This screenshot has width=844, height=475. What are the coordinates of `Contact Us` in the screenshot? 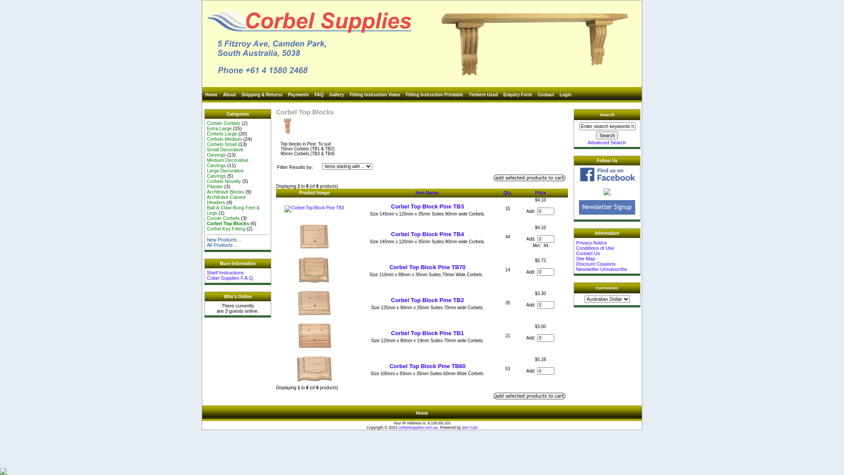 It's located at (588, 253).